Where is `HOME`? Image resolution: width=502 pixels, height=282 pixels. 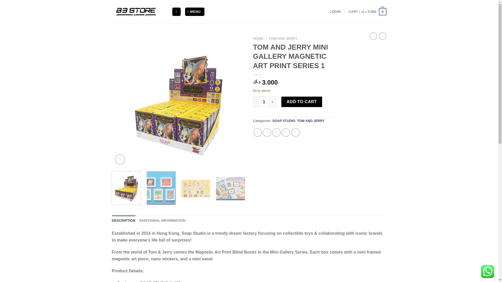
HOME is located at coordinates (258, 39).